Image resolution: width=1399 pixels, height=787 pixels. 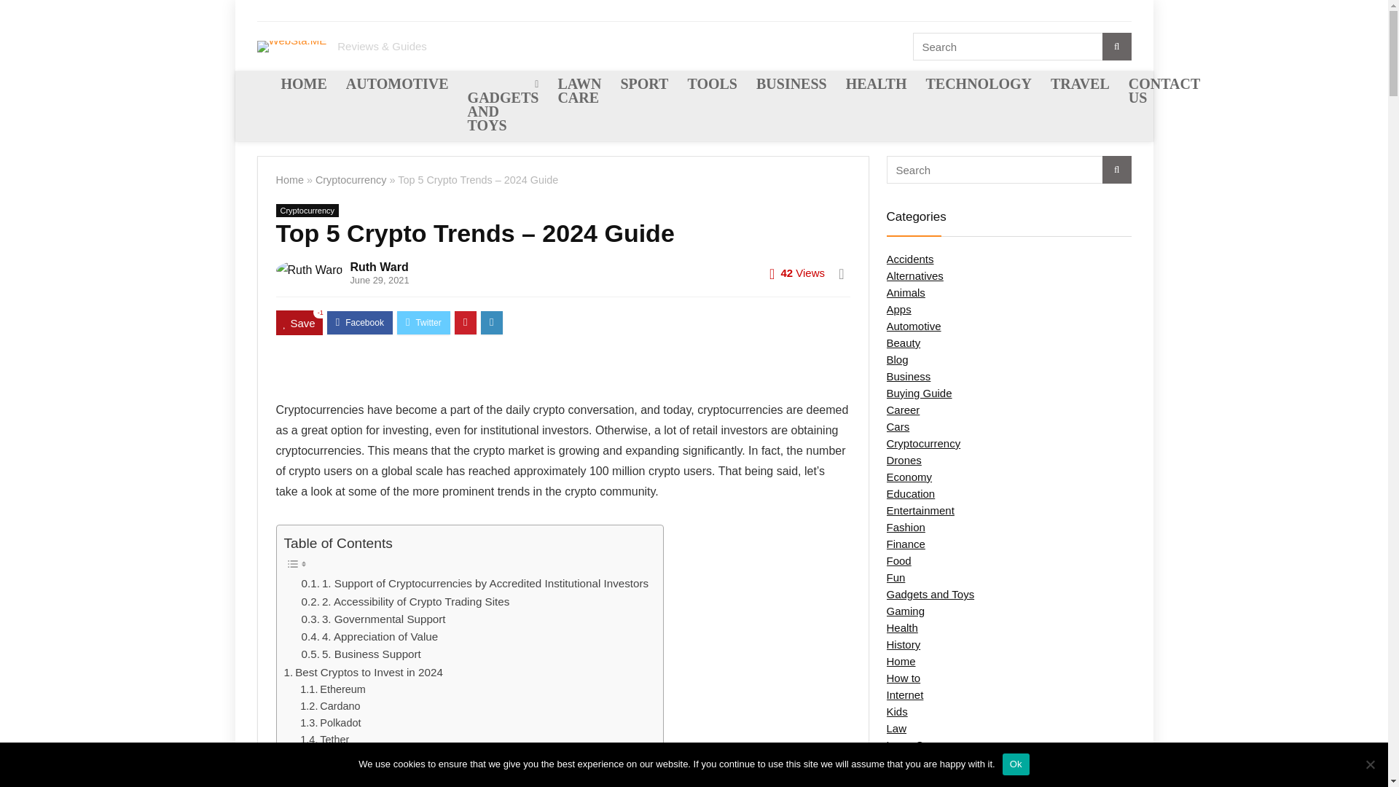 I want to click on 5. Business Support, so click(x=361, y=654).